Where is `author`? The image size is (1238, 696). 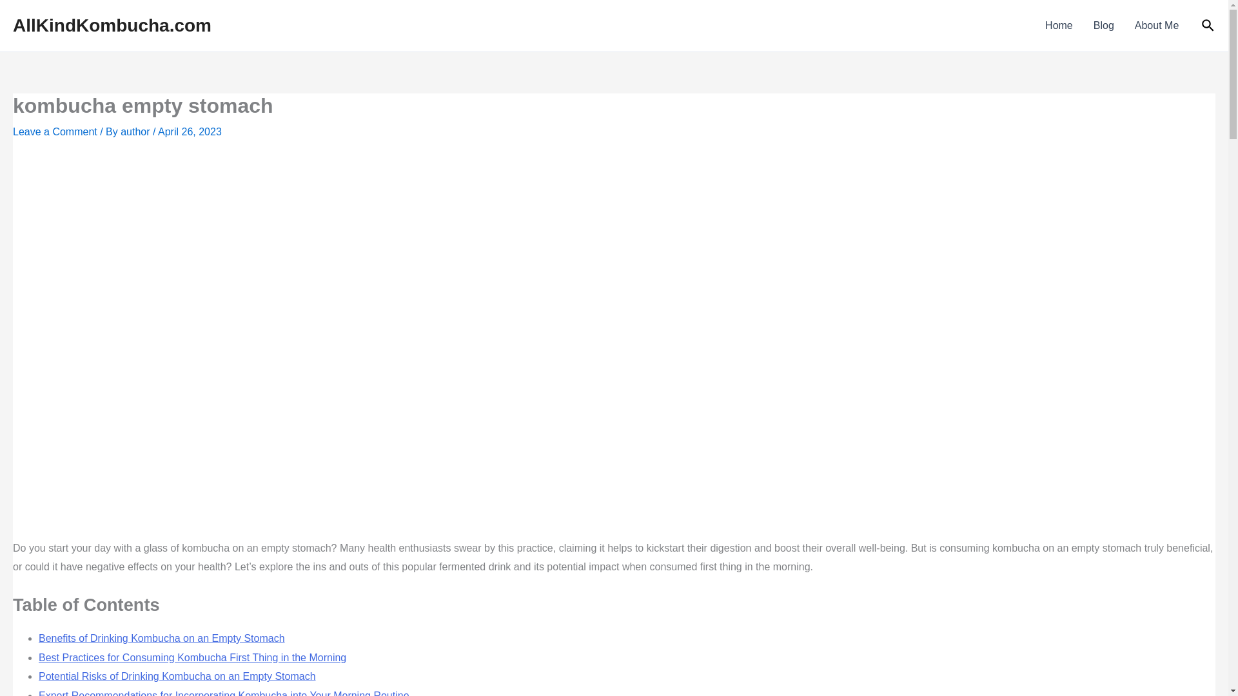 author is located at coordinates (136, 131).